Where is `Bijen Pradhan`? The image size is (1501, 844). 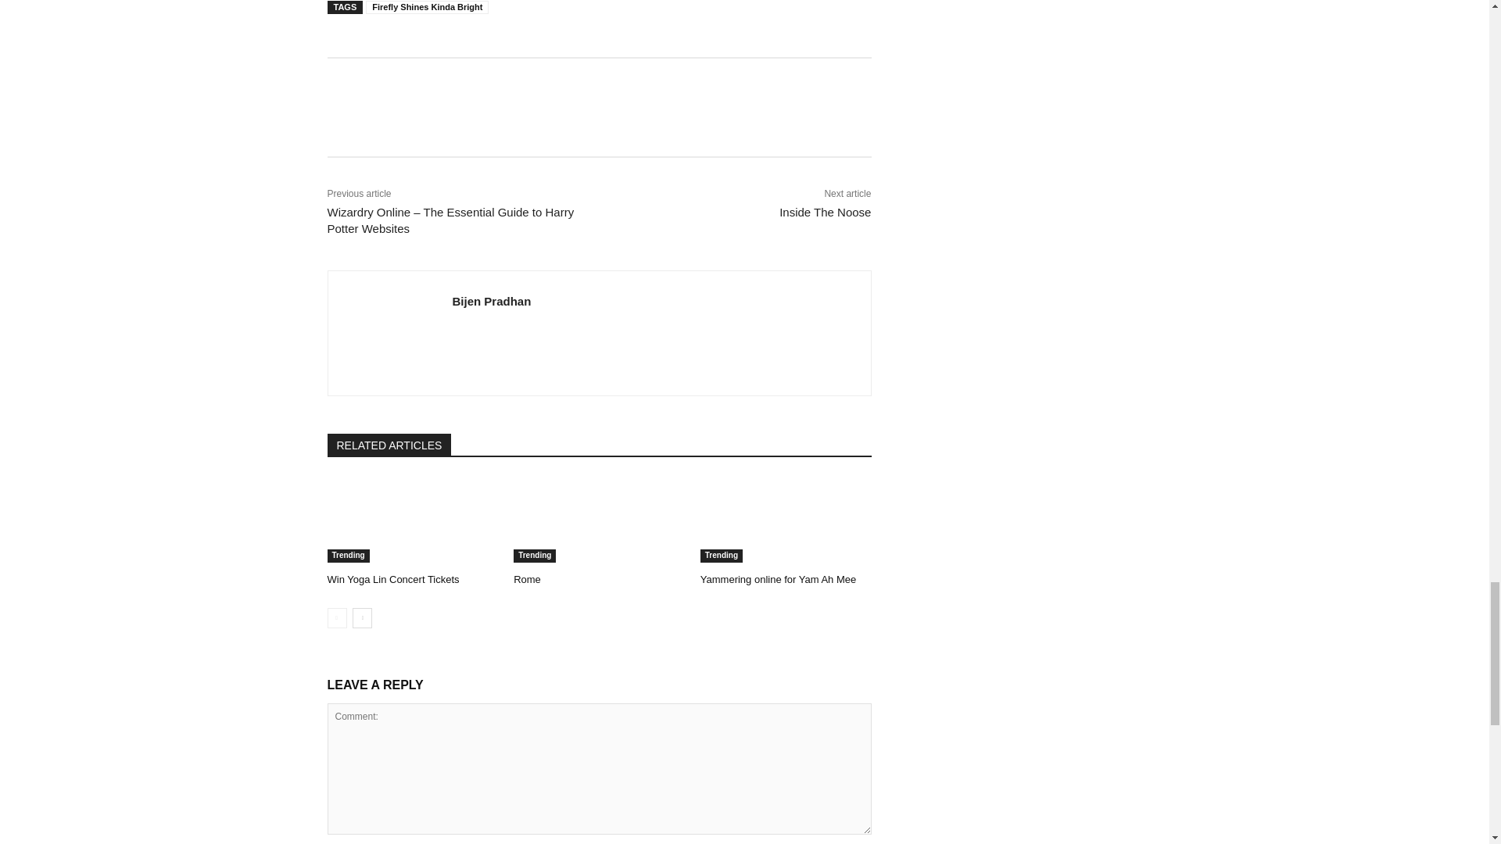 Bijen Pradhan is located at coordinates (389, 333).